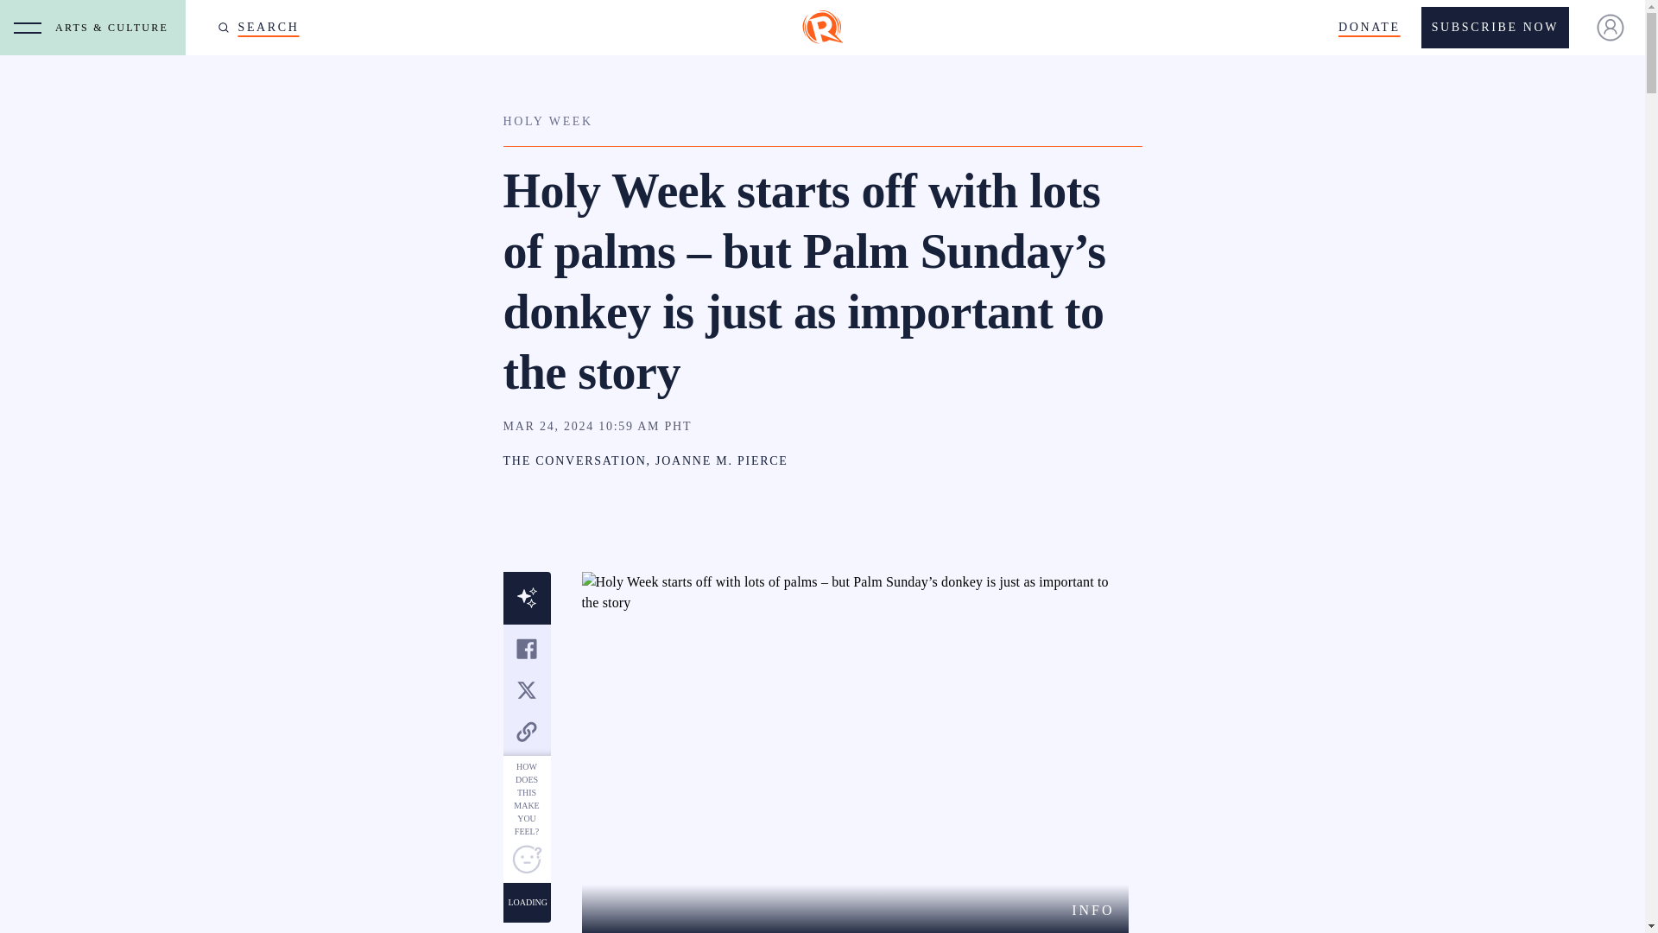  What do you see at coordinates (28, 28) in the screenshot?
I see `OPEN NAVIGATION` at bounding box center [28, 28].